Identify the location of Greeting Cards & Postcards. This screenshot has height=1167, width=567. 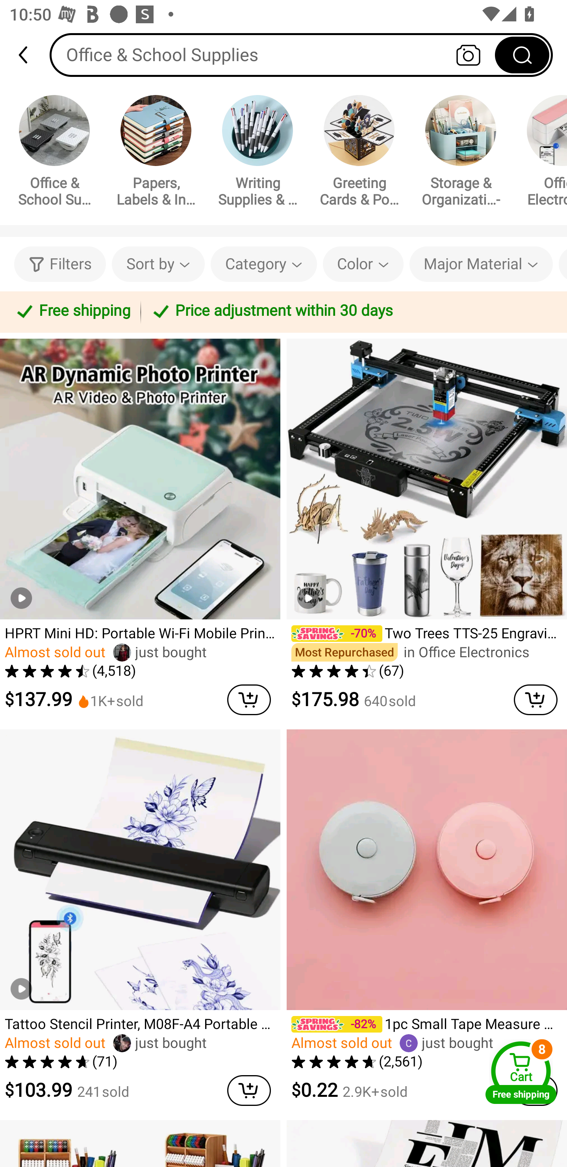
(359, 153).